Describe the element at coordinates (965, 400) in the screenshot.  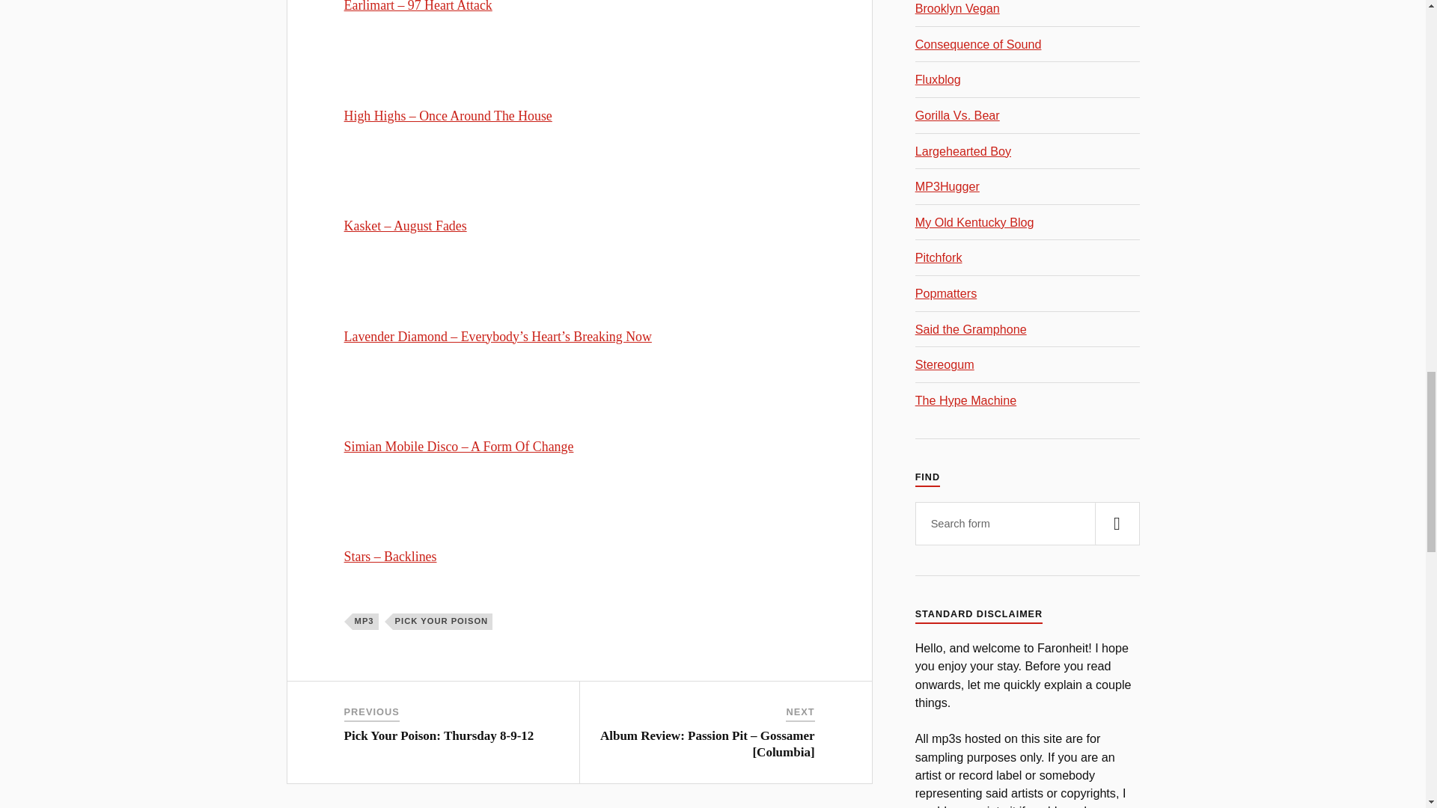
I see `Stream songs and check out music blogs` at that location.